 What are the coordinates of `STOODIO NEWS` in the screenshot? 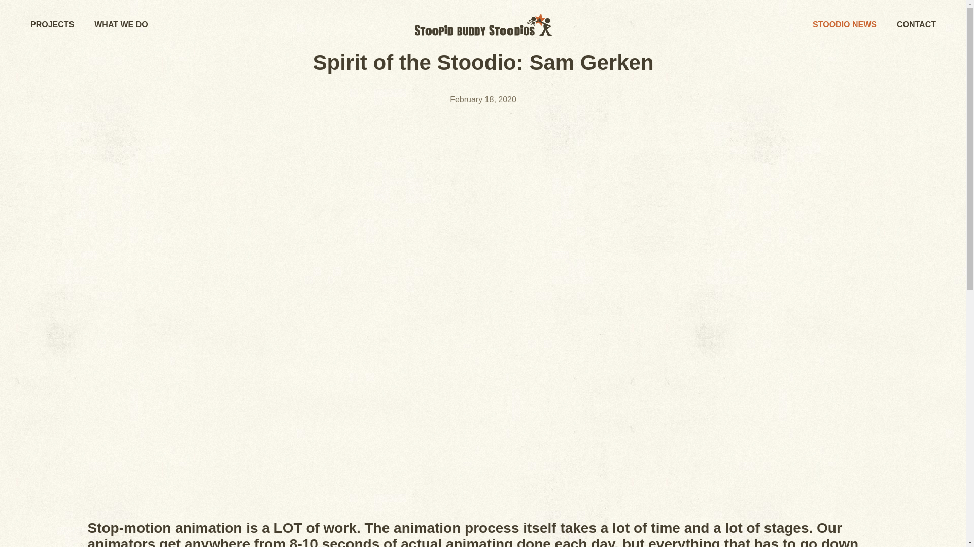 It's located at (844, 24).